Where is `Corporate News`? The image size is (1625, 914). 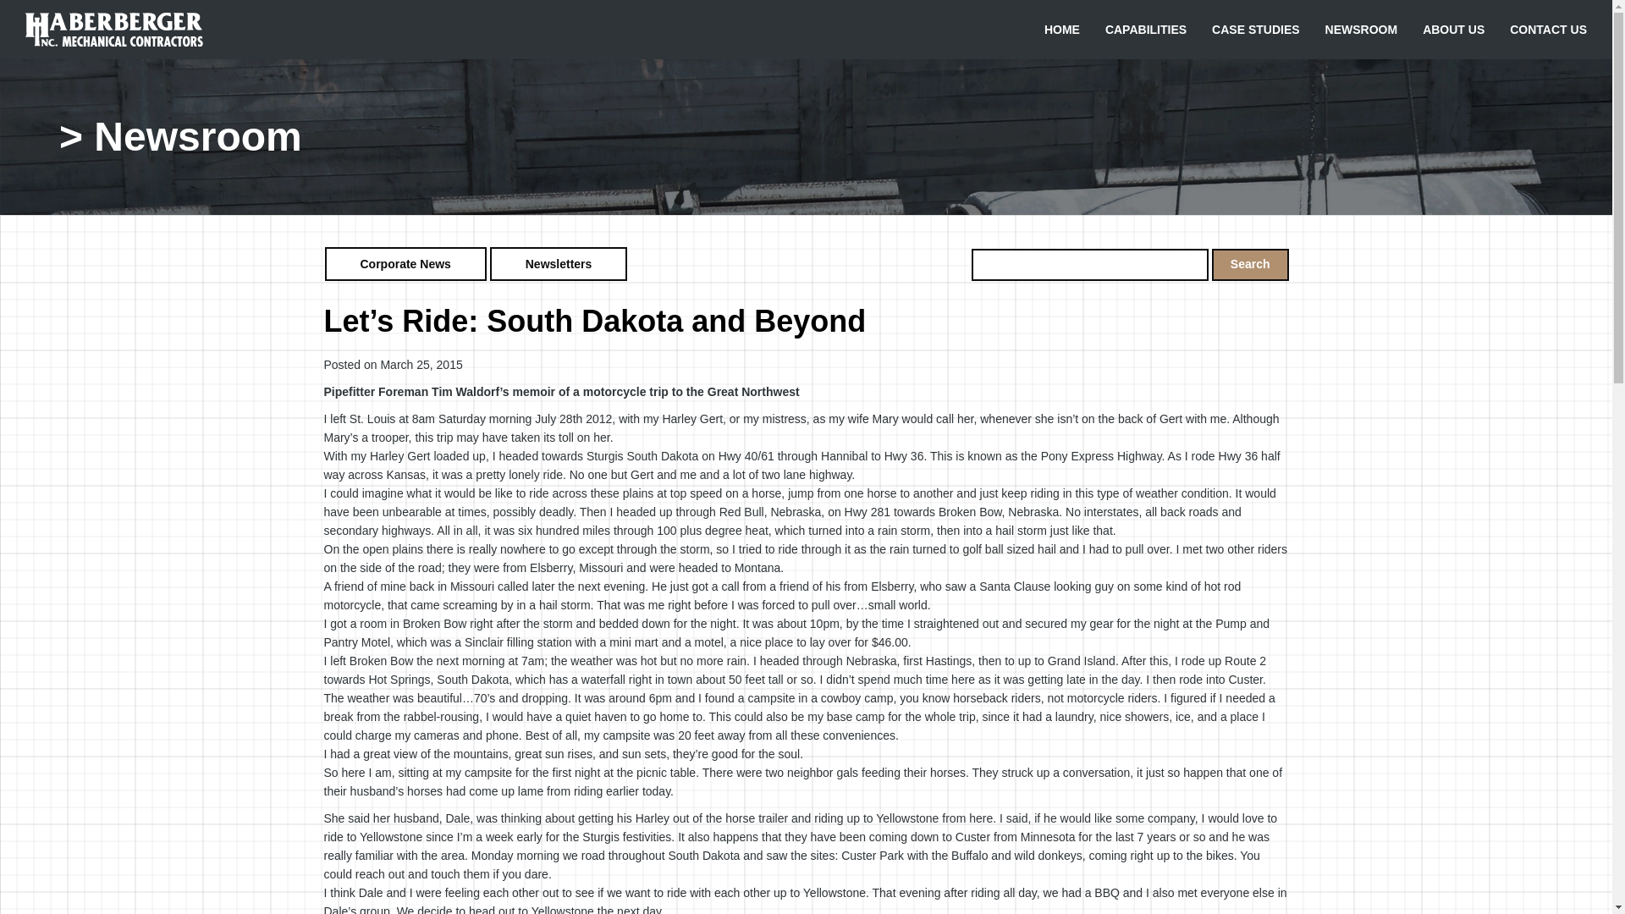 Corporate News is located at coordinates (405, 263).